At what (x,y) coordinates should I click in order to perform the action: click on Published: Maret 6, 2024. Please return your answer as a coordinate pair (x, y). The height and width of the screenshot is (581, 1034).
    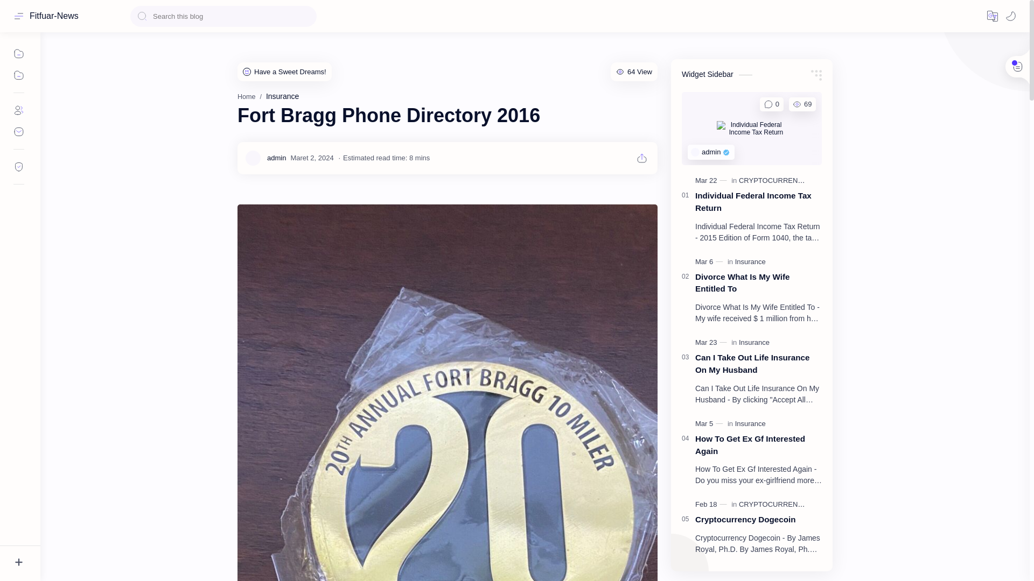
    Looking at the image, I should click on (710, 261).